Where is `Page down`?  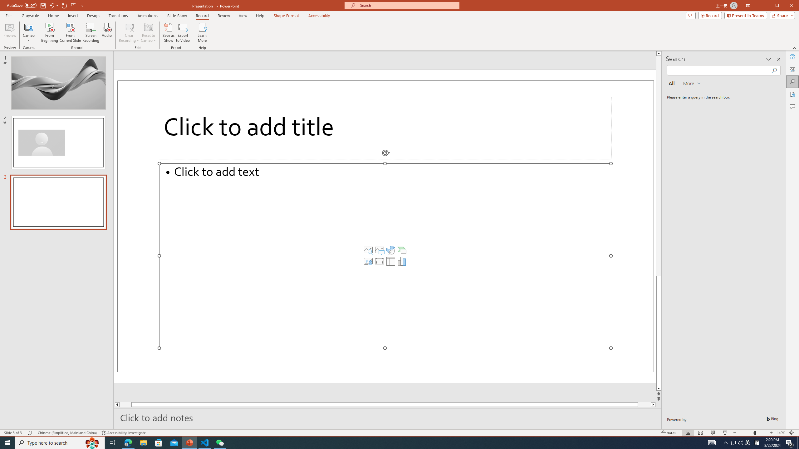 Page down is located at coordinates (638, 404).